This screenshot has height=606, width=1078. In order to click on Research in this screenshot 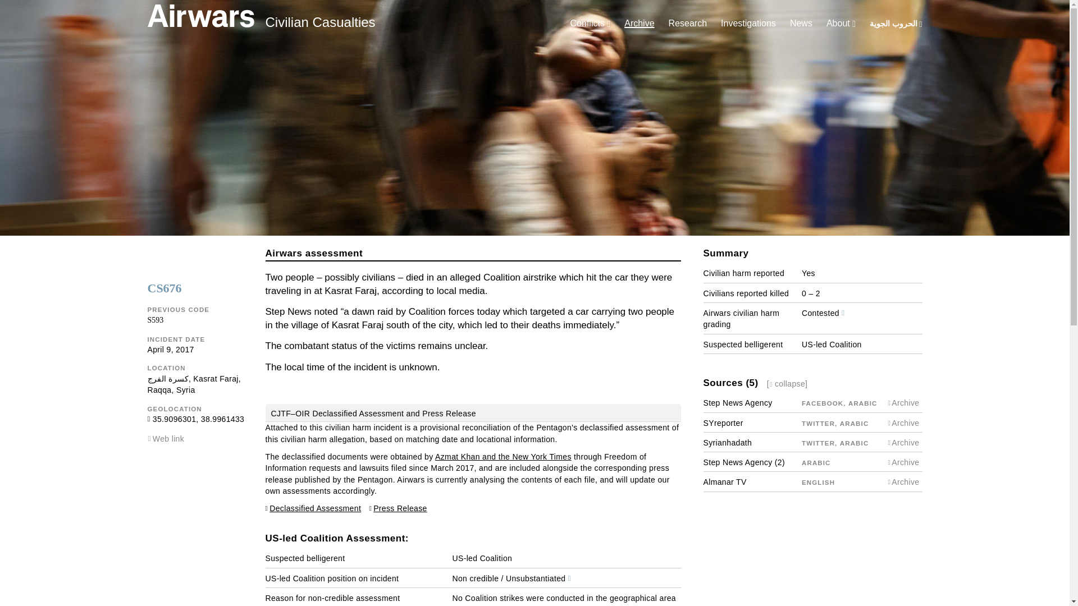, I will do `click(687, 23)`.